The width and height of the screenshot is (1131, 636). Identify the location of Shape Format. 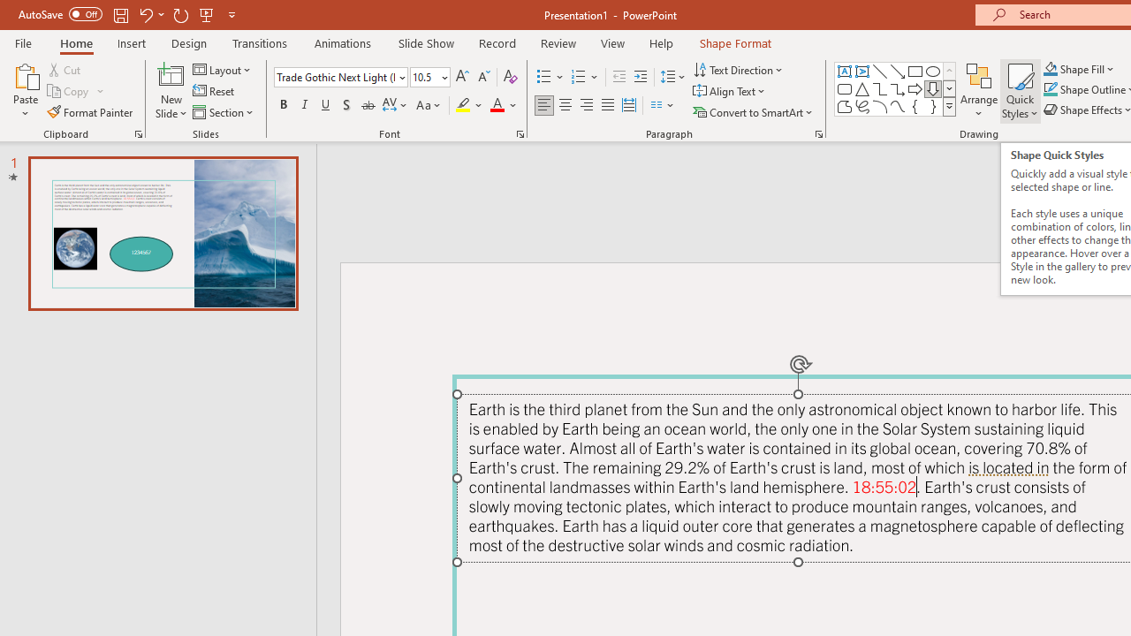
(735, 42).